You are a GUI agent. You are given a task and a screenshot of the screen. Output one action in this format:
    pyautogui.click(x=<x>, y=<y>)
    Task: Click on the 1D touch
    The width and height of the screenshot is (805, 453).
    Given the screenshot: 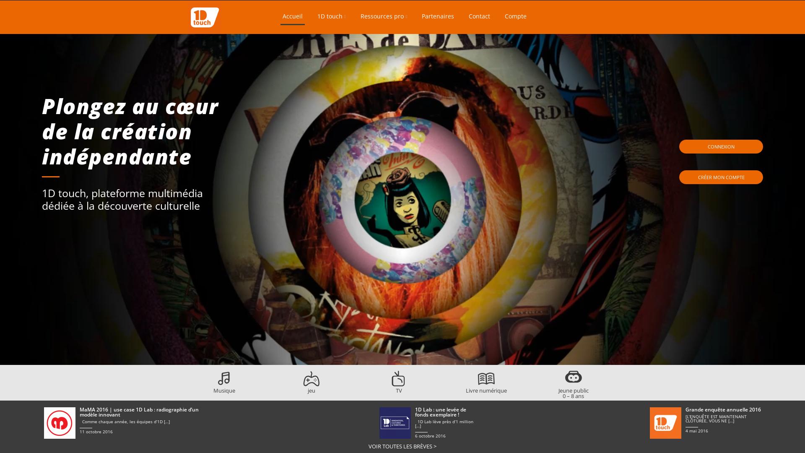 What is the action you would take?
    pyautogui.click(x=332, y=18)
    